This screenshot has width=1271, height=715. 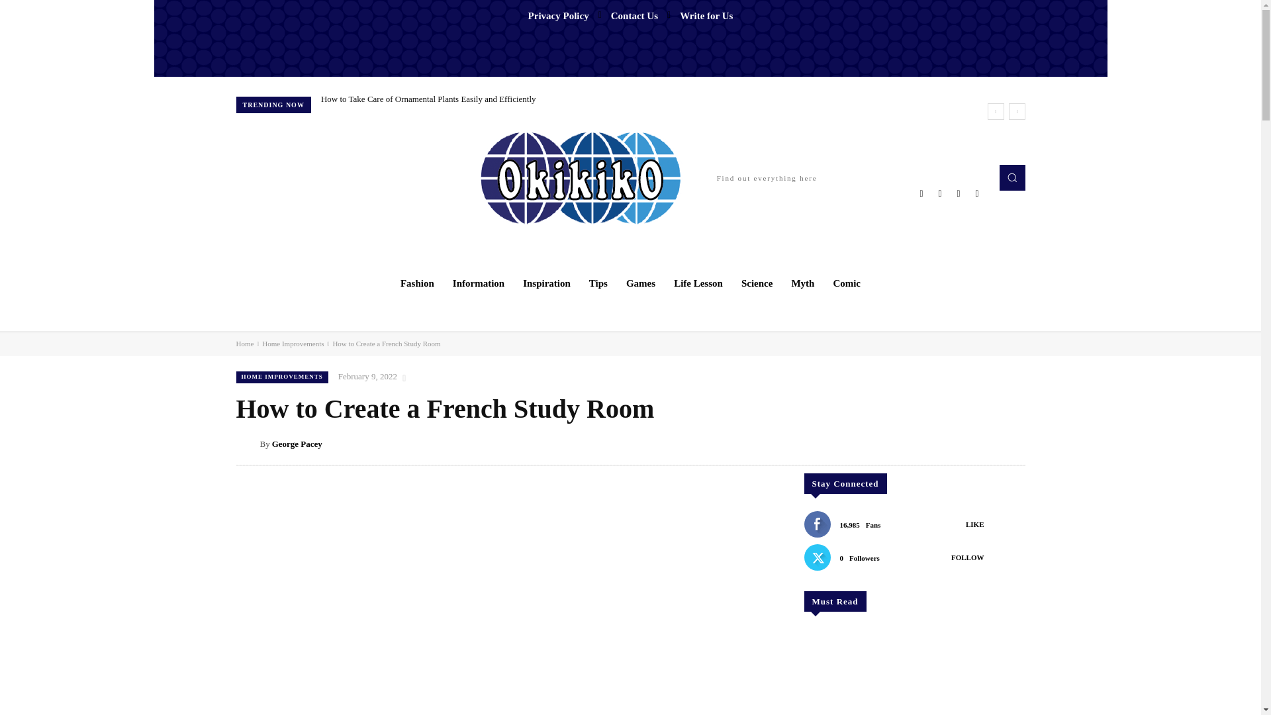 I want to click on Write for Us, so click(x=706, y=16).